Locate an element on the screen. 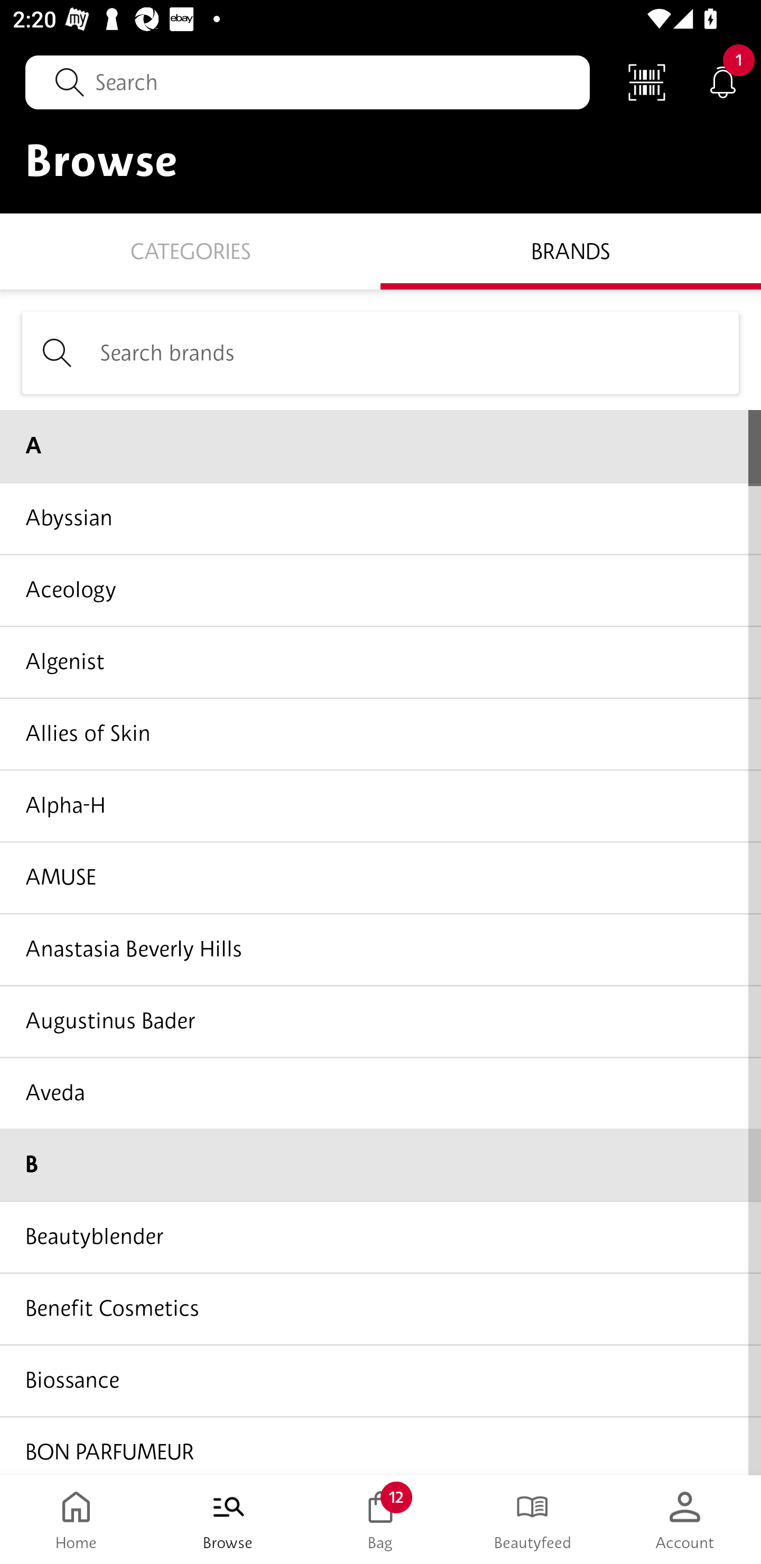  Algenist is located at coordinates (380, 662).